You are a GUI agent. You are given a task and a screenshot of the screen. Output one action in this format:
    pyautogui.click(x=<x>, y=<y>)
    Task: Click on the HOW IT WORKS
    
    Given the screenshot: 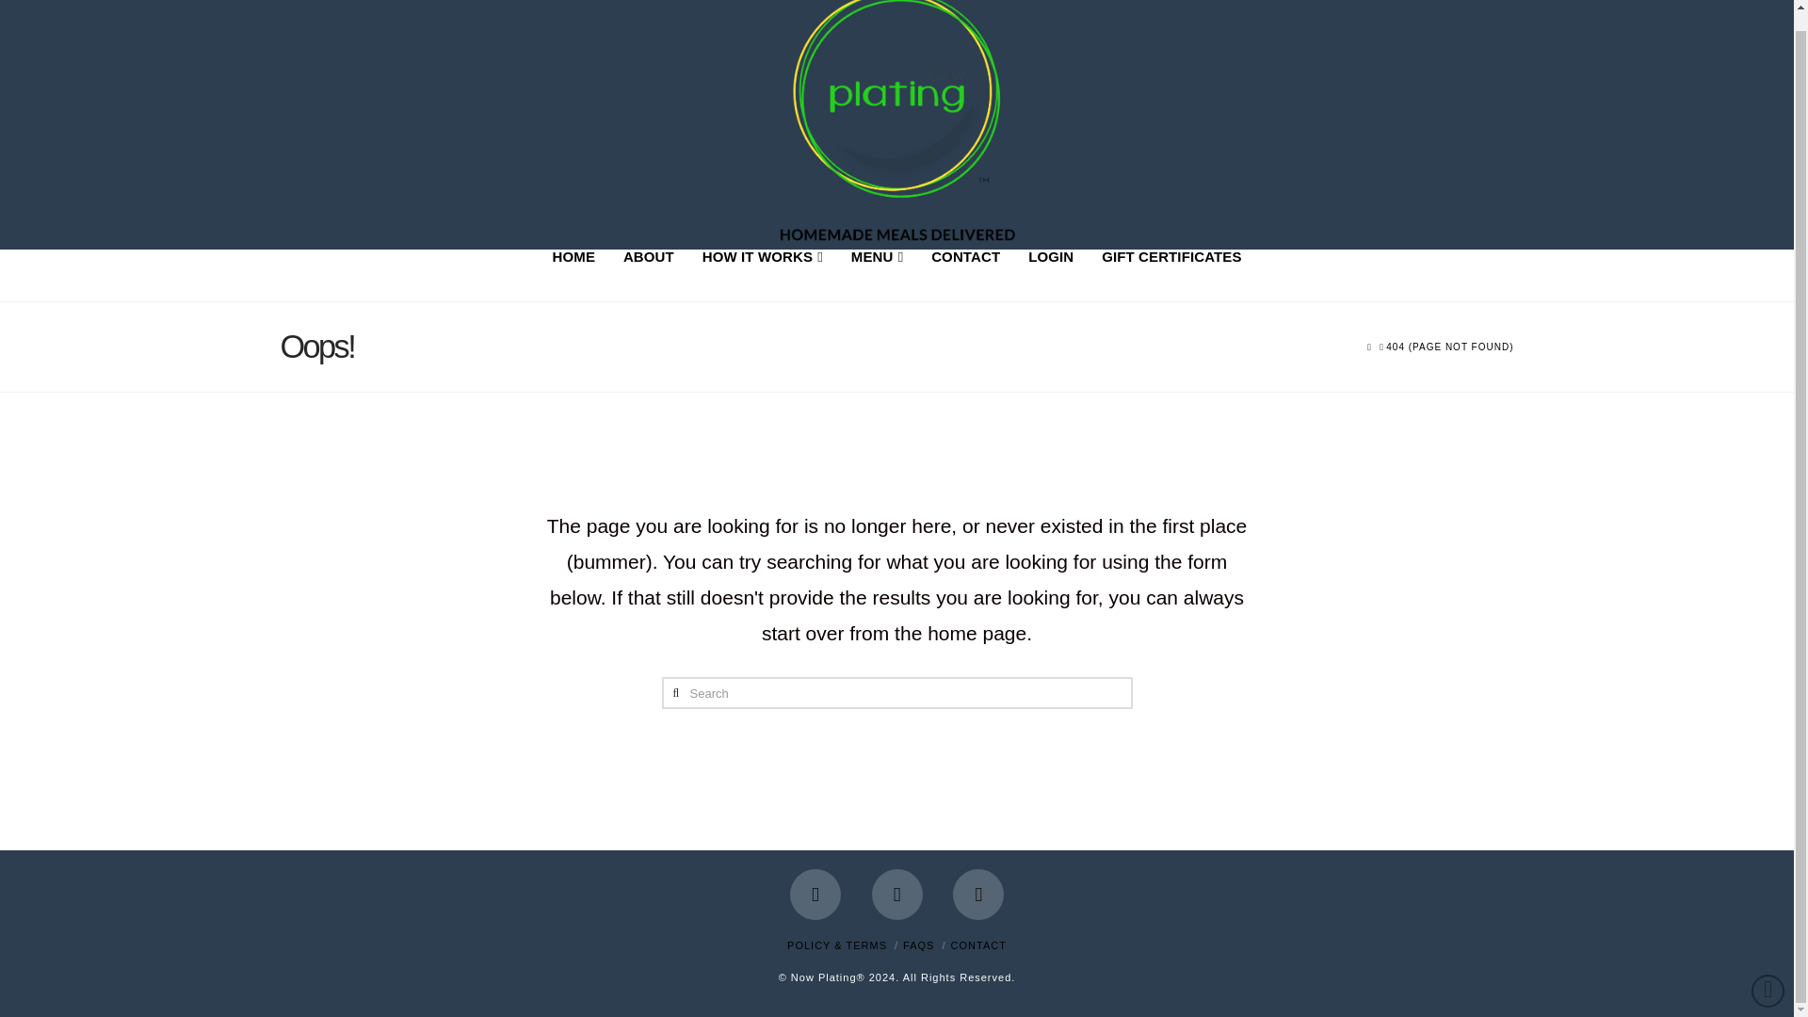 What is the action you would take?
    pyautogui.click(x=763, y=275)
    